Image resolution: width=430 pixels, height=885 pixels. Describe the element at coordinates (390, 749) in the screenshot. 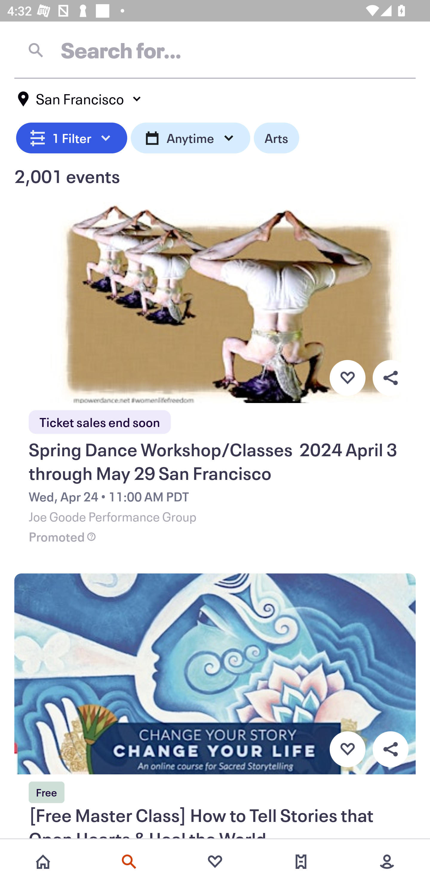

I see `Overflow menu button` at that location.